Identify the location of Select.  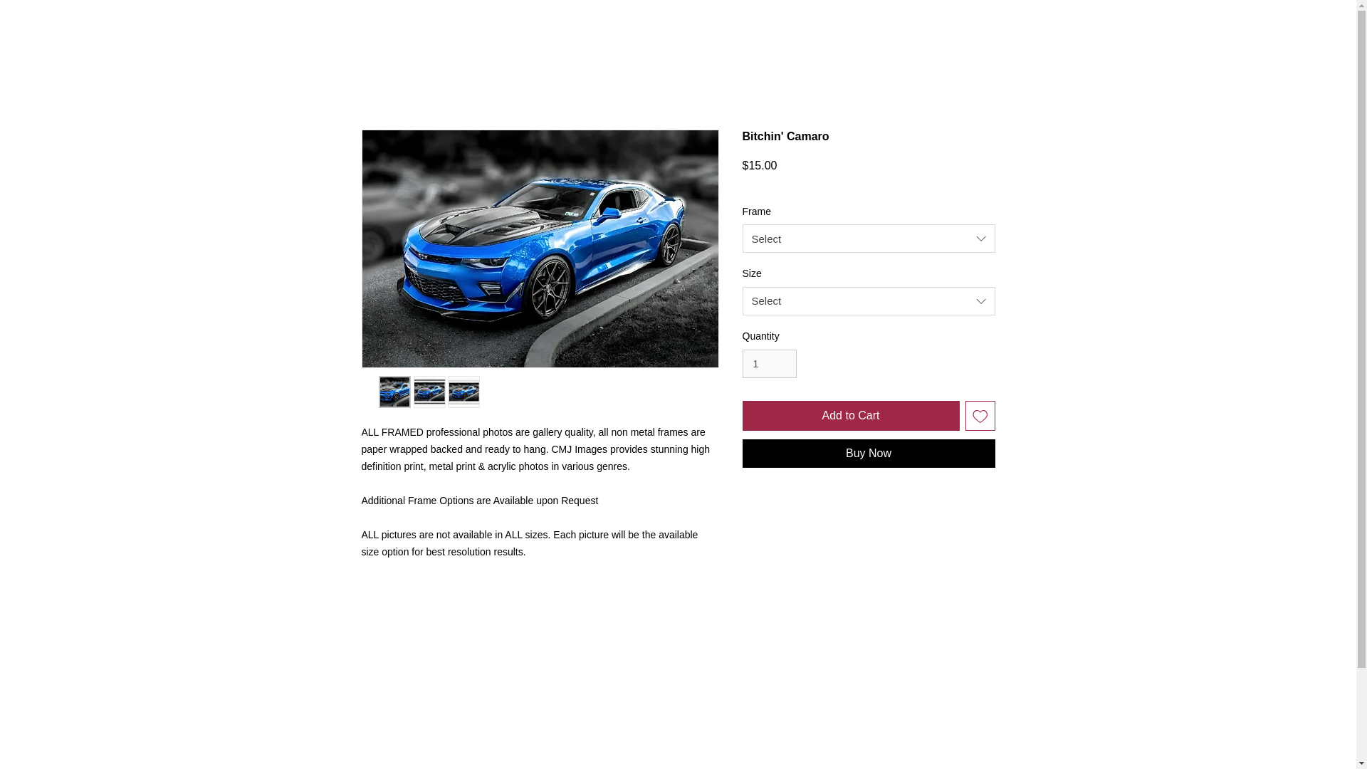
(869, 239).